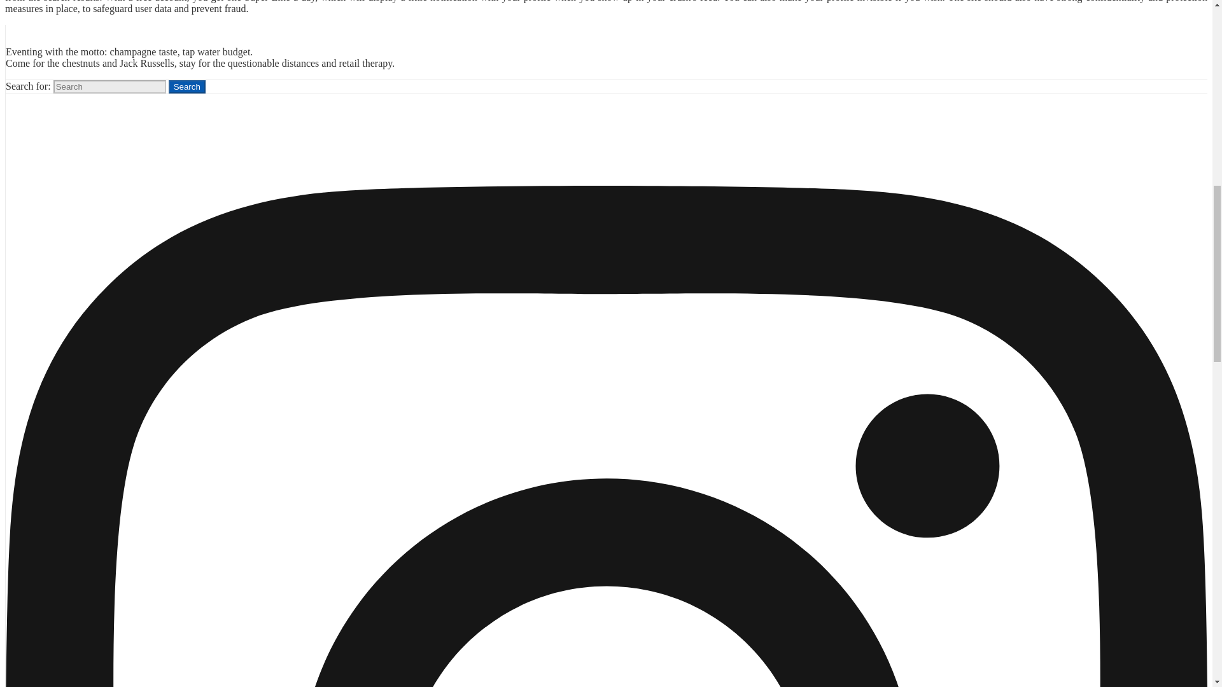 The height and width of the screenshot is (687, 1222). I want to click on Search, so click(186, 87).